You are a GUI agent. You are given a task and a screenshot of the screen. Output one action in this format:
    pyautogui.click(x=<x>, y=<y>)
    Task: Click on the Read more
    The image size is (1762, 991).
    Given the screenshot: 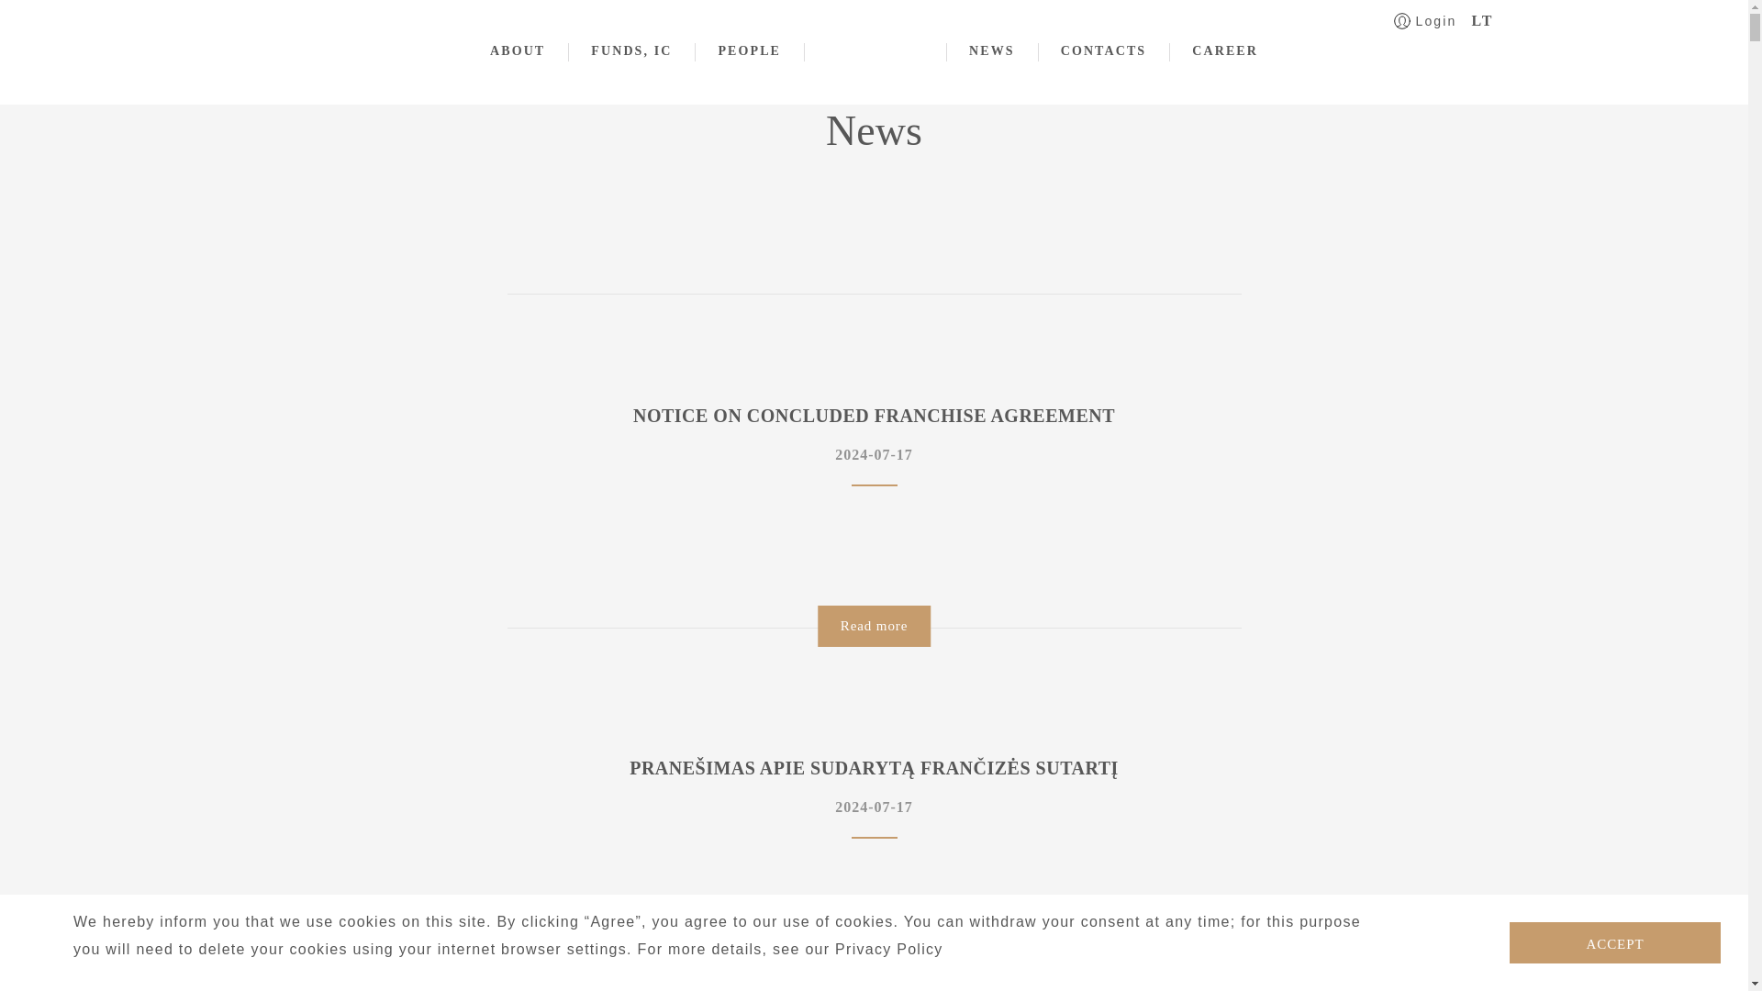 What is the action you would take?
    pyautogui.click(x=874, y=626)
    